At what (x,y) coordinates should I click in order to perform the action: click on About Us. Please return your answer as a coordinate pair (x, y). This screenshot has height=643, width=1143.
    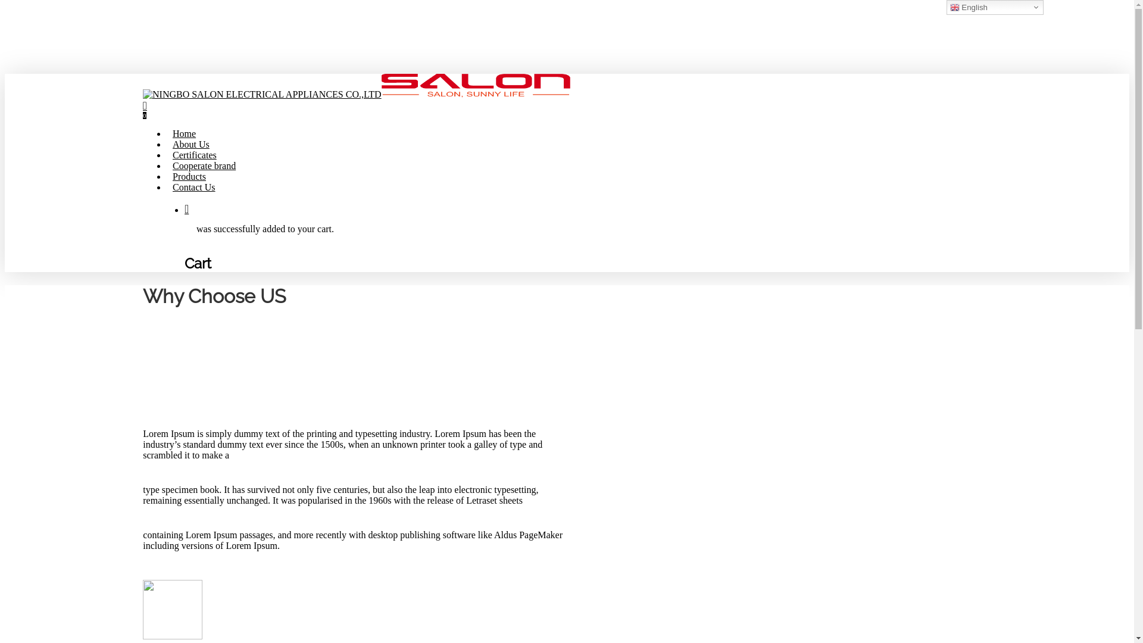
    Looking at the image, I should click on (191, 144).